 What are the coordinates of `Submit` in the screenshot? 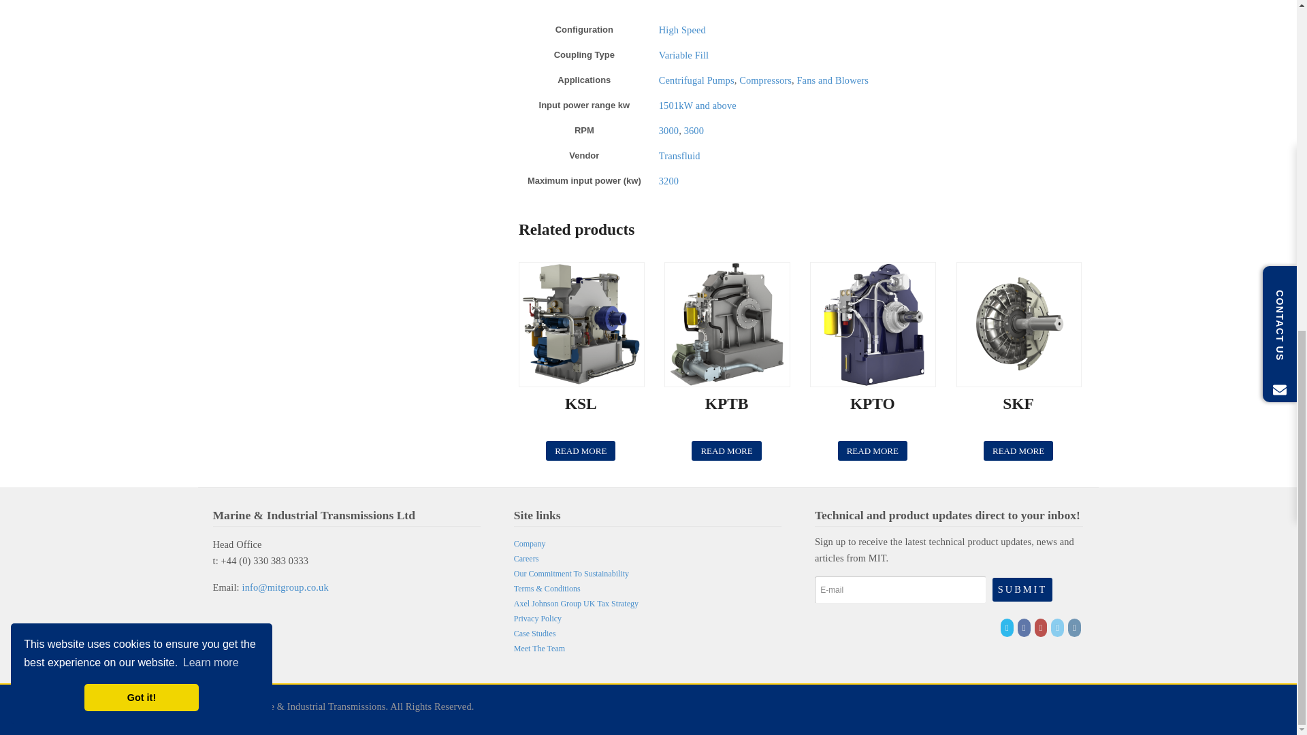 It's located at (1022, 589).